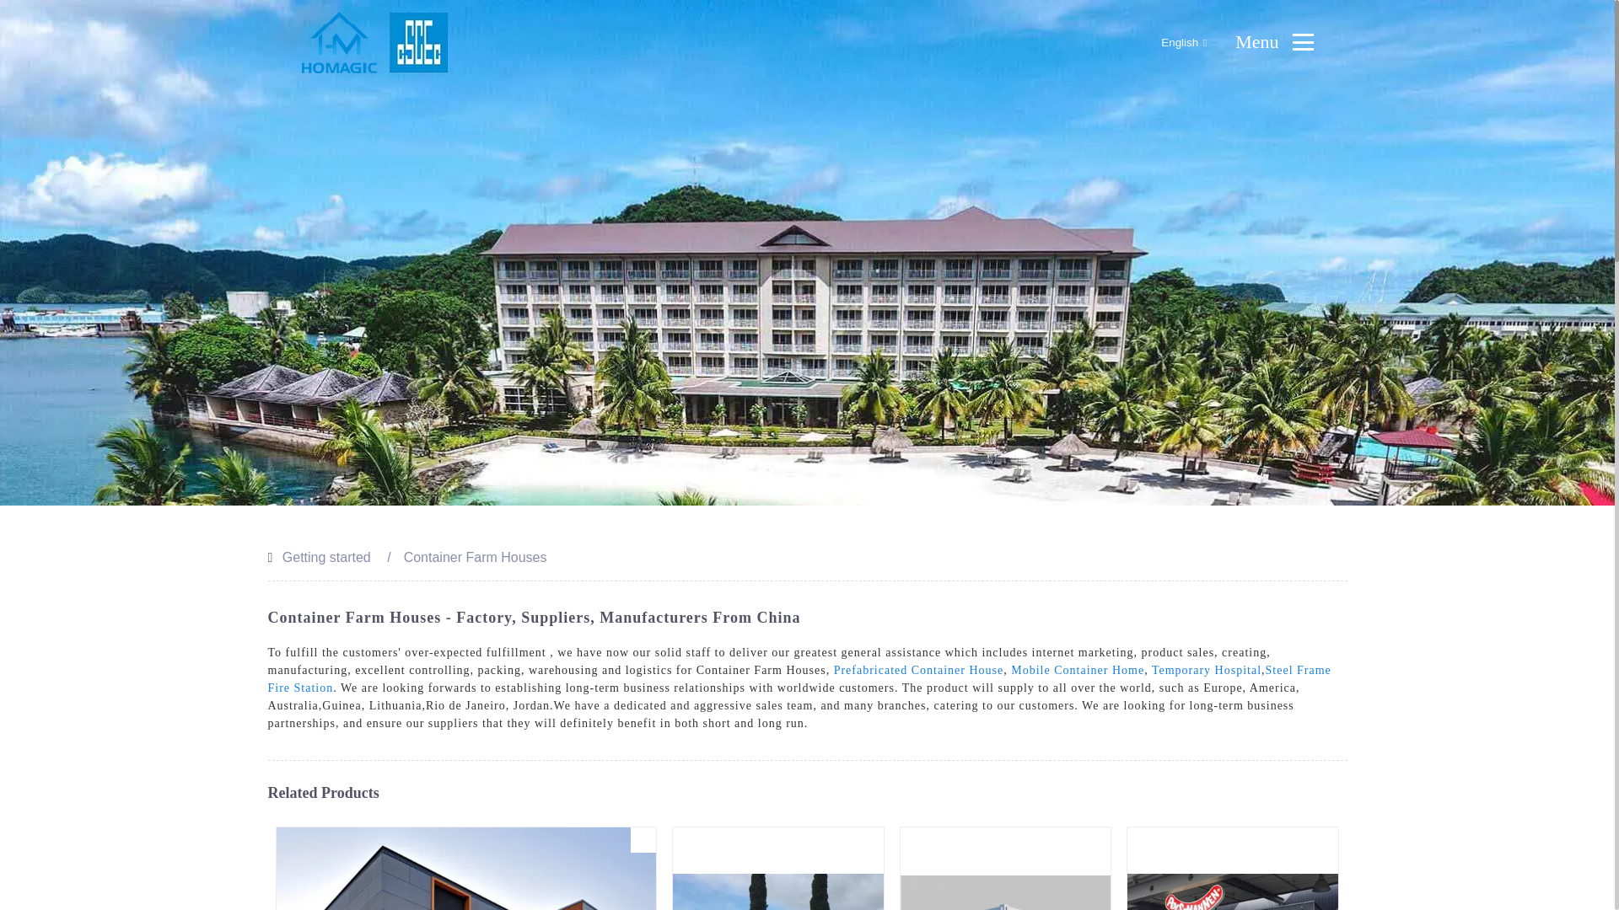 The height and width of the screenshot is (910, 1619). I want to click on Temporary Hospital, so click(1206, 671).